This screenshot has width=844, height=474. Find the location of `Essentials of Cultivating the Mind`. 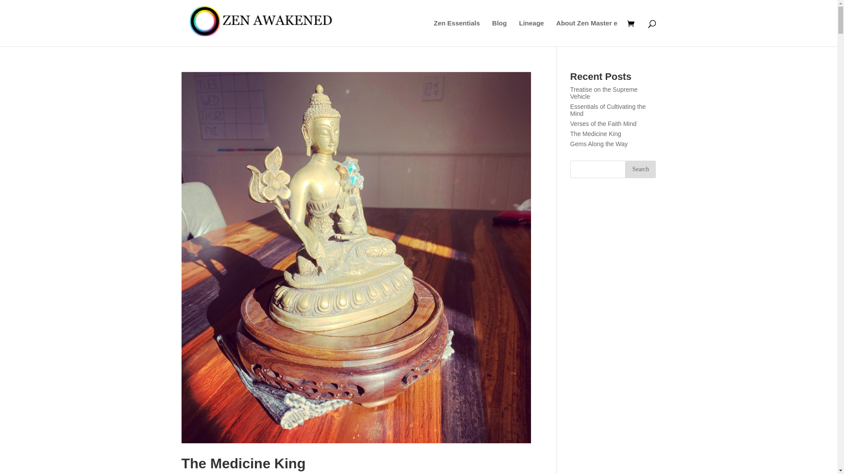

Essentials of Cultivating the Mind is located at coordinates (608, 110).